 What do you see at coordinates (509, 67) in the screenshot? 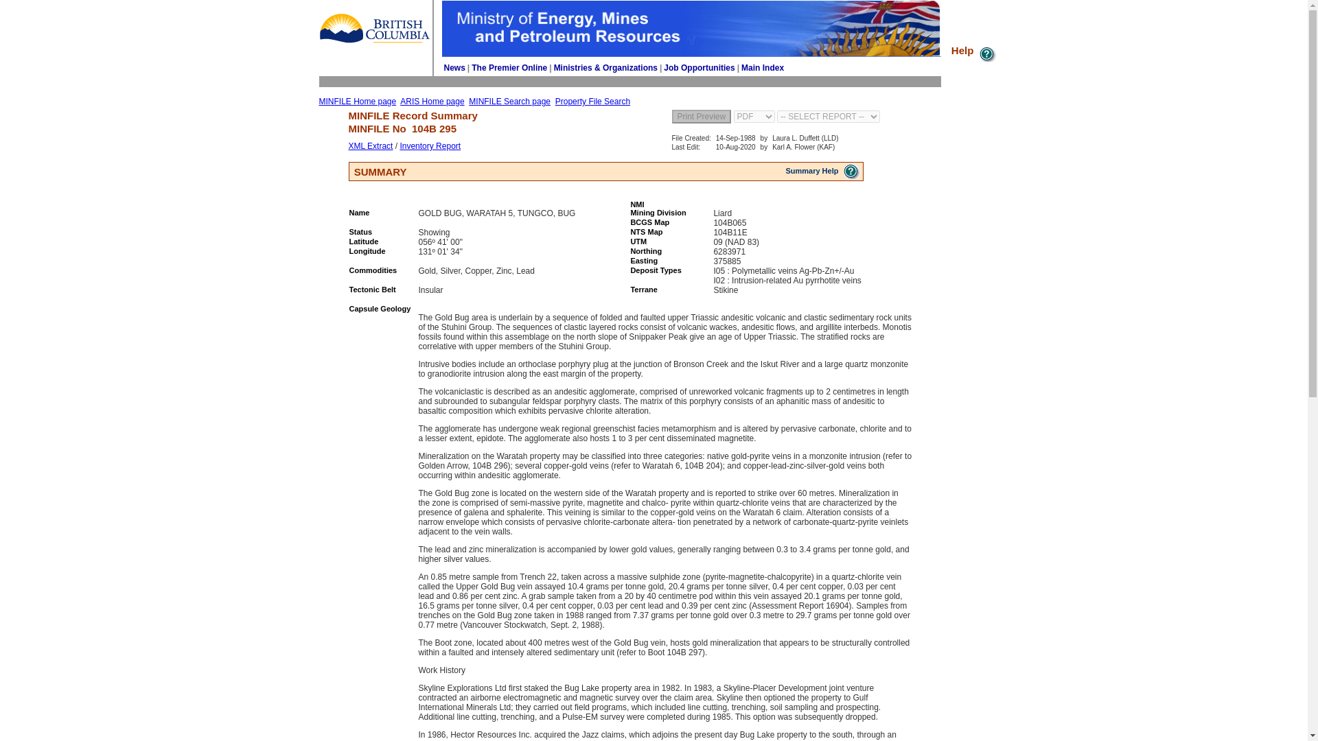
I see `The Premier Online` at bounding box center [509, 67].